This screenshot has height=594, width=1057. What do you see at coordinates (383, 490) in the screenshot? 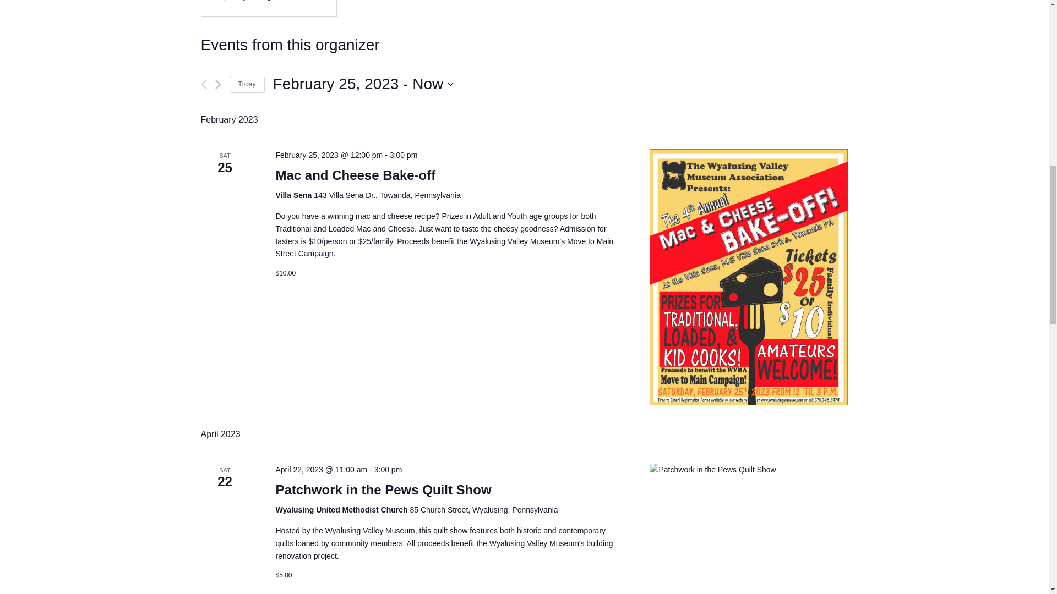
I see `Today` at bounding box center [383, 490].